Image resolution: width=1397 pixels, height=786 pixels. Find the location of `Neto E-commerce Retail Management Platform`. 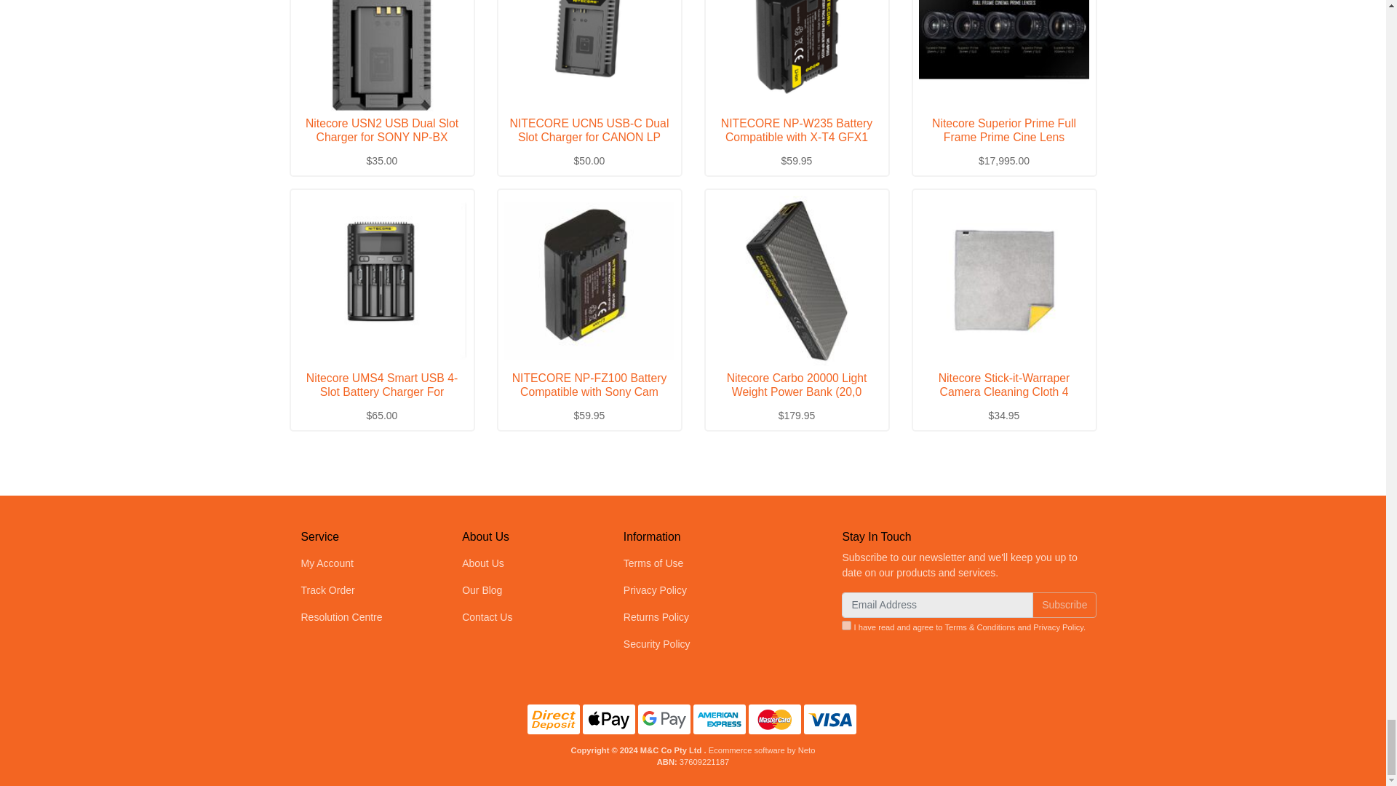

Neto E-commerce Retail Management Platform is located at coordinates (762, 750).